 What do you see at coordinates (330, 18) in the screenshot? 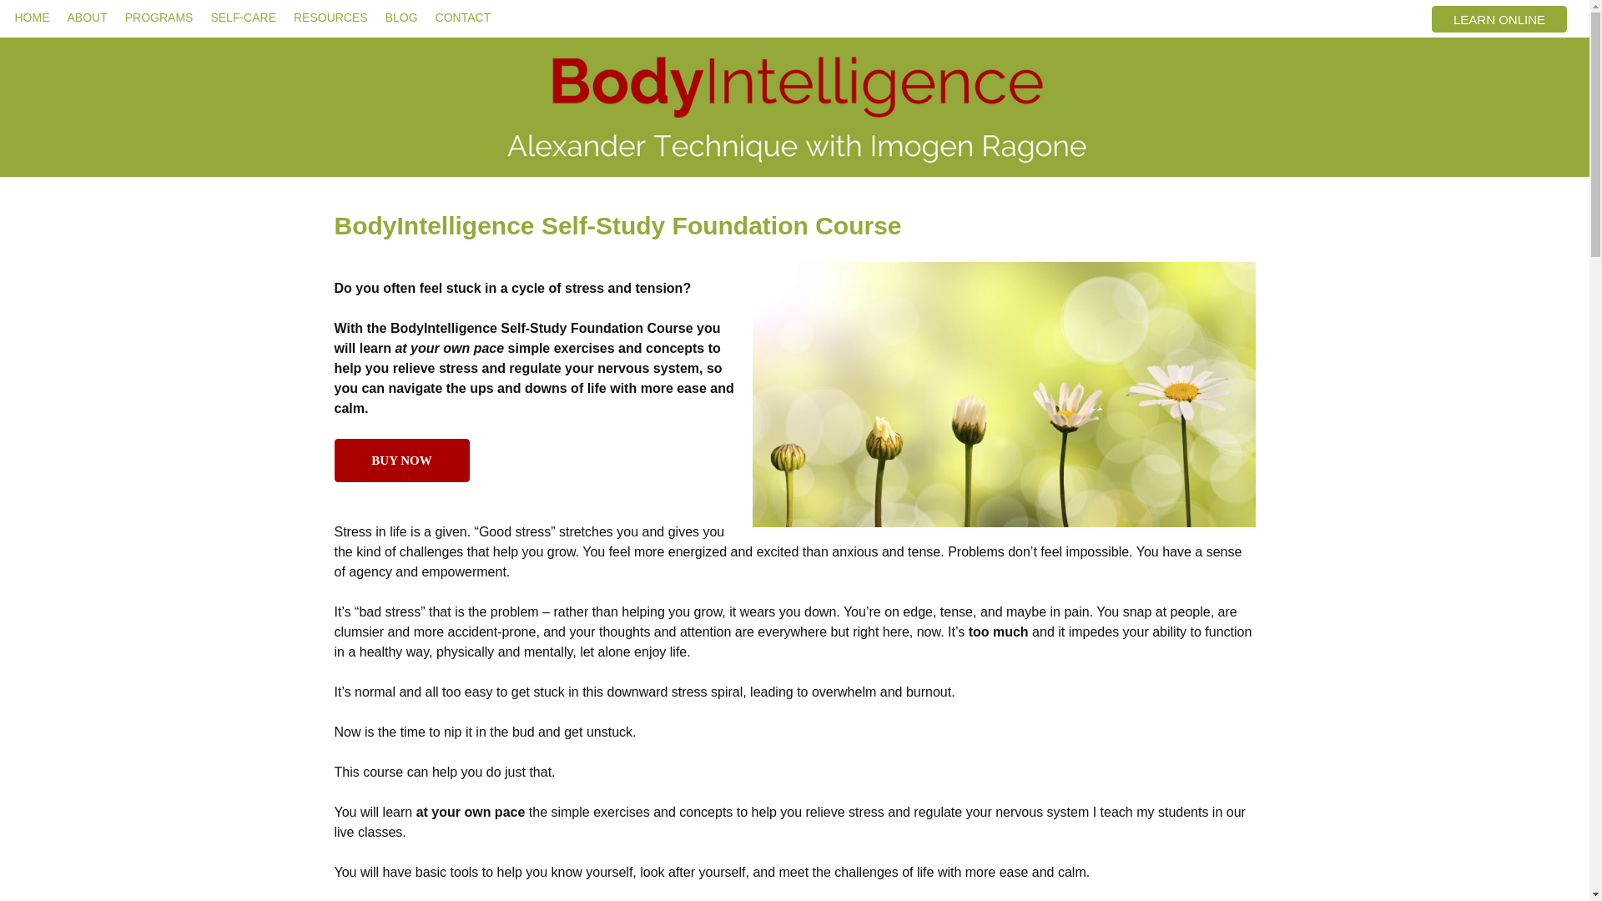
I see `RESOURCES` at bounding box center [330, 18].